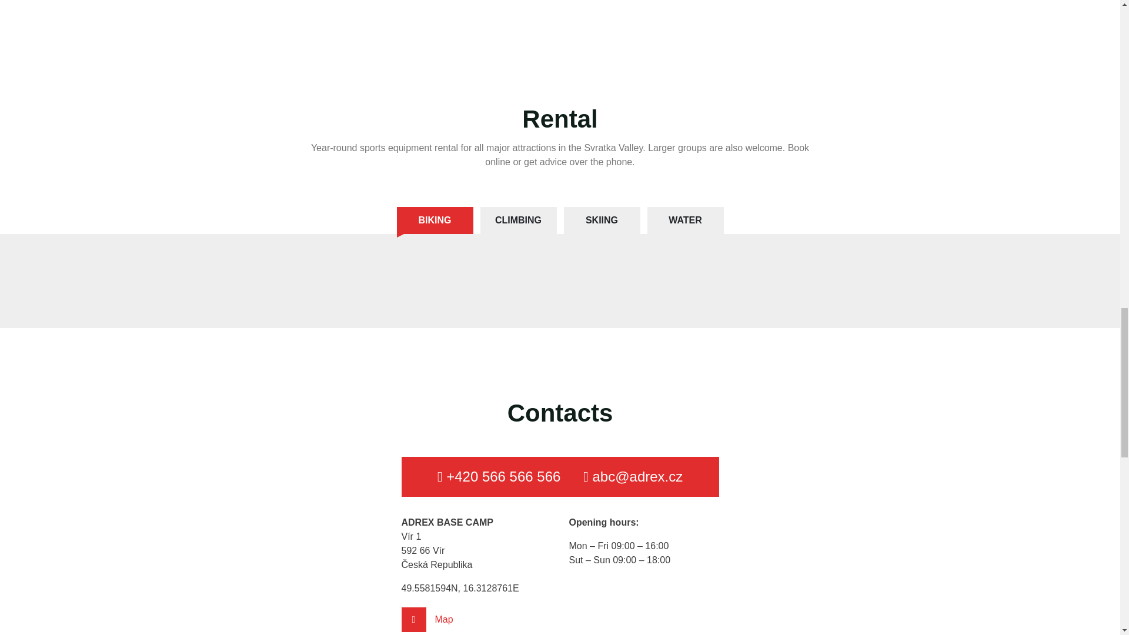  Describe the element at coordinates (602, 220) in the screenshot. I see `SKIING` at that location.